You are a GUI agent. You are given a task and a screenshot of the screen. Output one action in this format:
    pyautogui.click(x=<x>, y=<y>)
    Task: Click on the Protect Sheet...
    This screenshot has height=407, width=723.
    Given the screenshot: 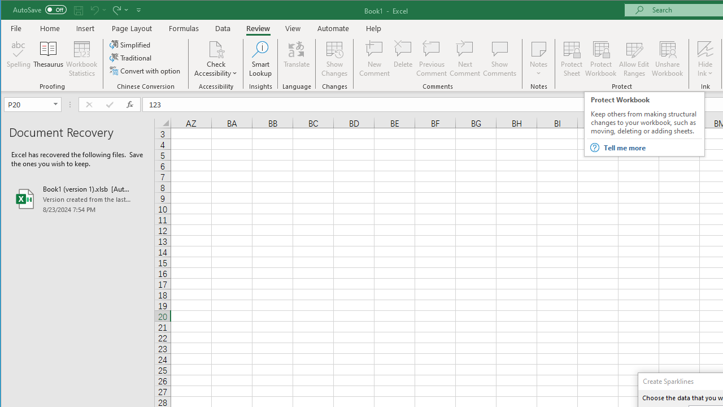 What is the action you would take?
    pyautogui.click(x=572, y=59)
    